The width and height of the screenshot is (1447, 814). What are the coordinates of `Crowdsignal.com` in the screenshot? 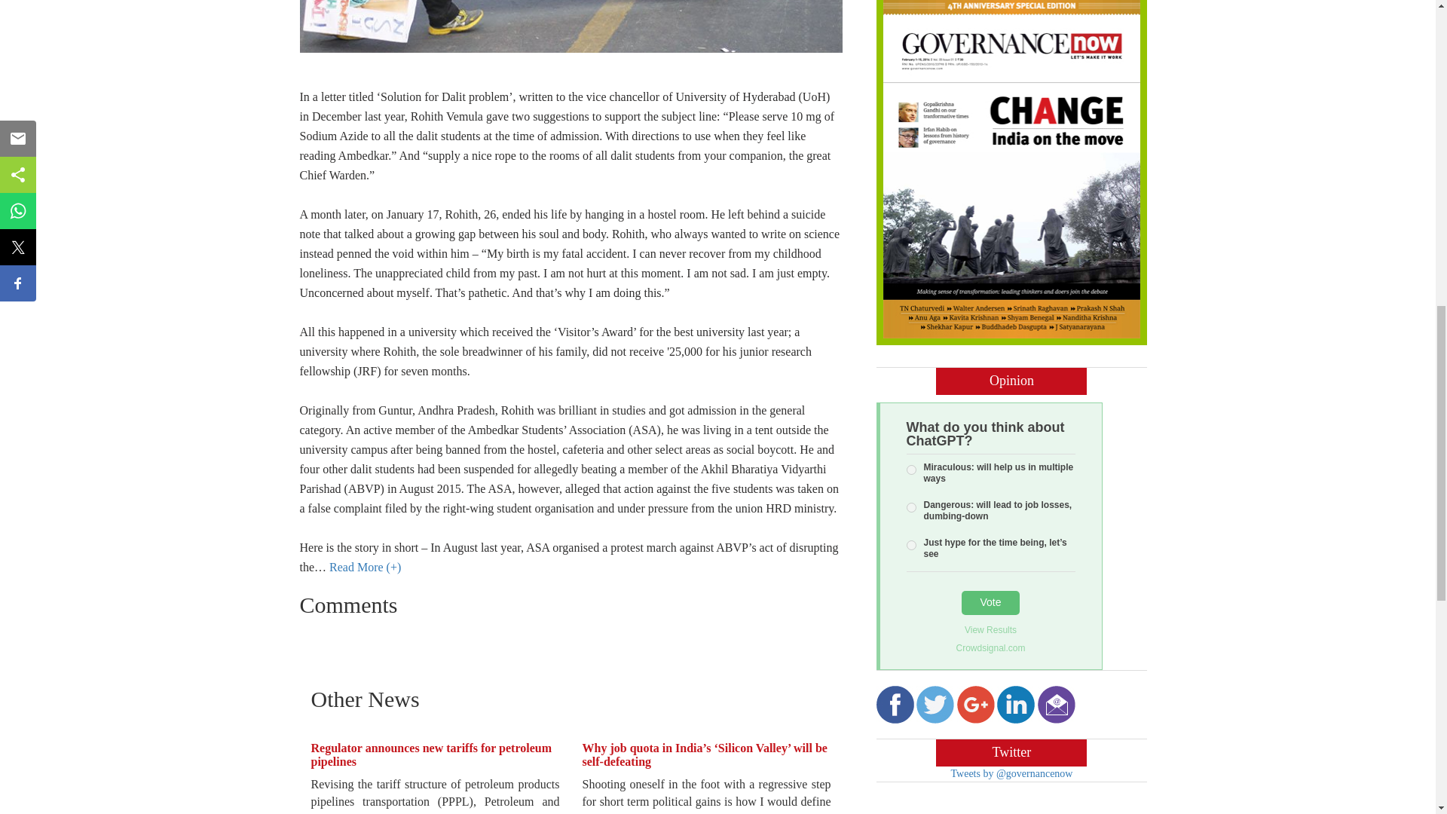 It's located at (990, 647).